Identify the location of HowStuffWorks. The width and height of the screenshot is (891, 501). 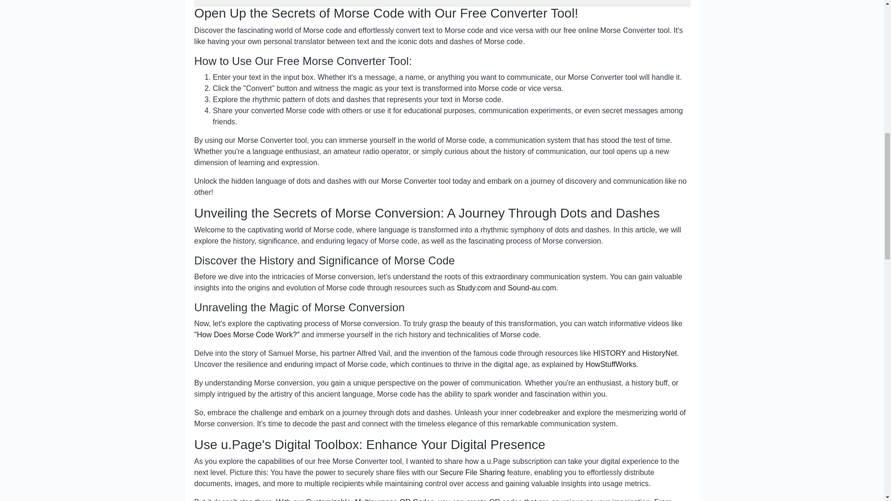
(611, 364).